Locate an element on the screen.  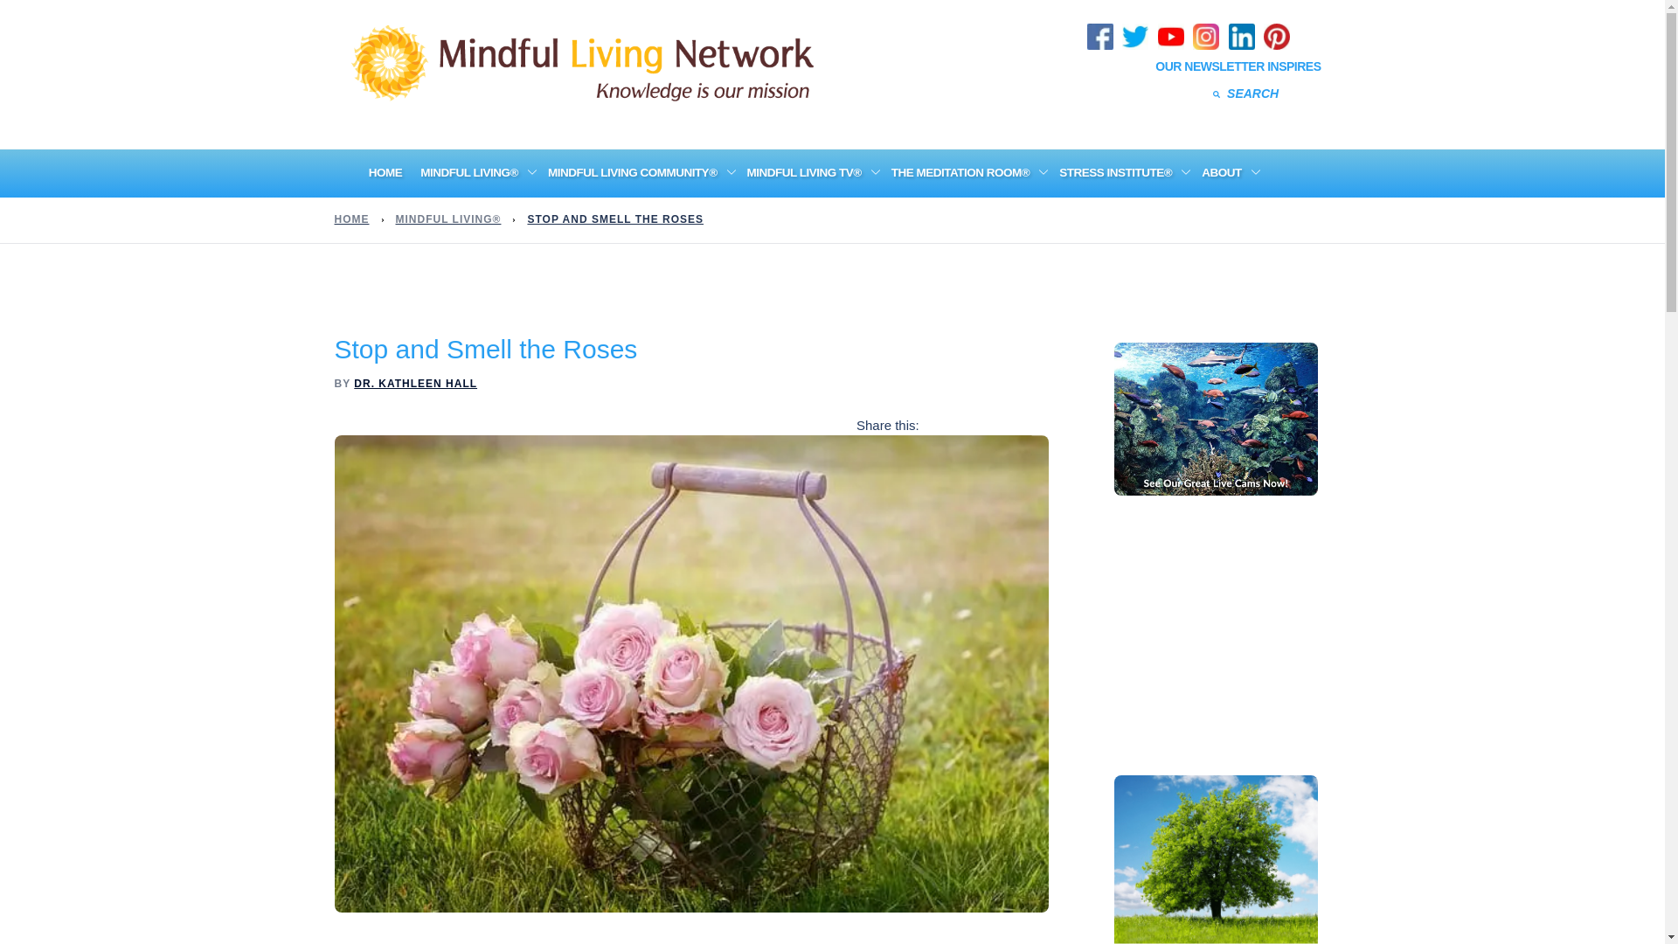
SEARCH is located at coordinates (1161, 93).